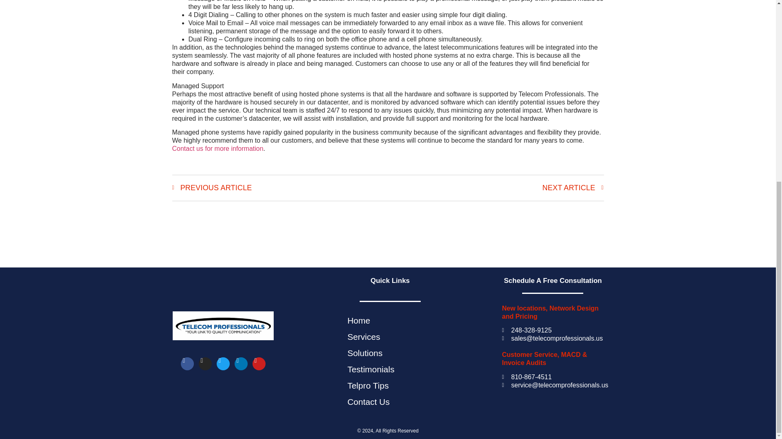 The height and width of the screenshot is (439, 782). Describe the element at coordinates (217, 148) in the screenshot. I see `Contact us for more information` at that location.